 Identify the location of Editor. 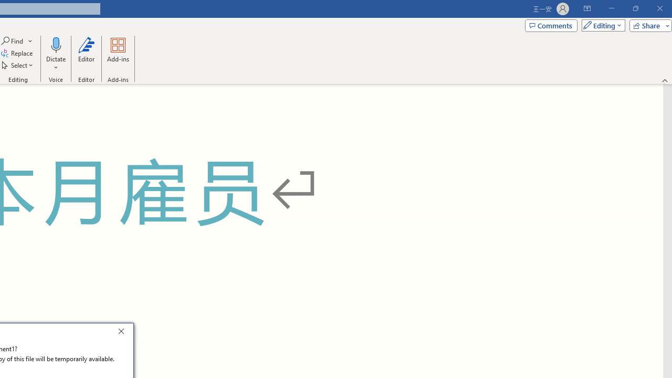
(86, 54).